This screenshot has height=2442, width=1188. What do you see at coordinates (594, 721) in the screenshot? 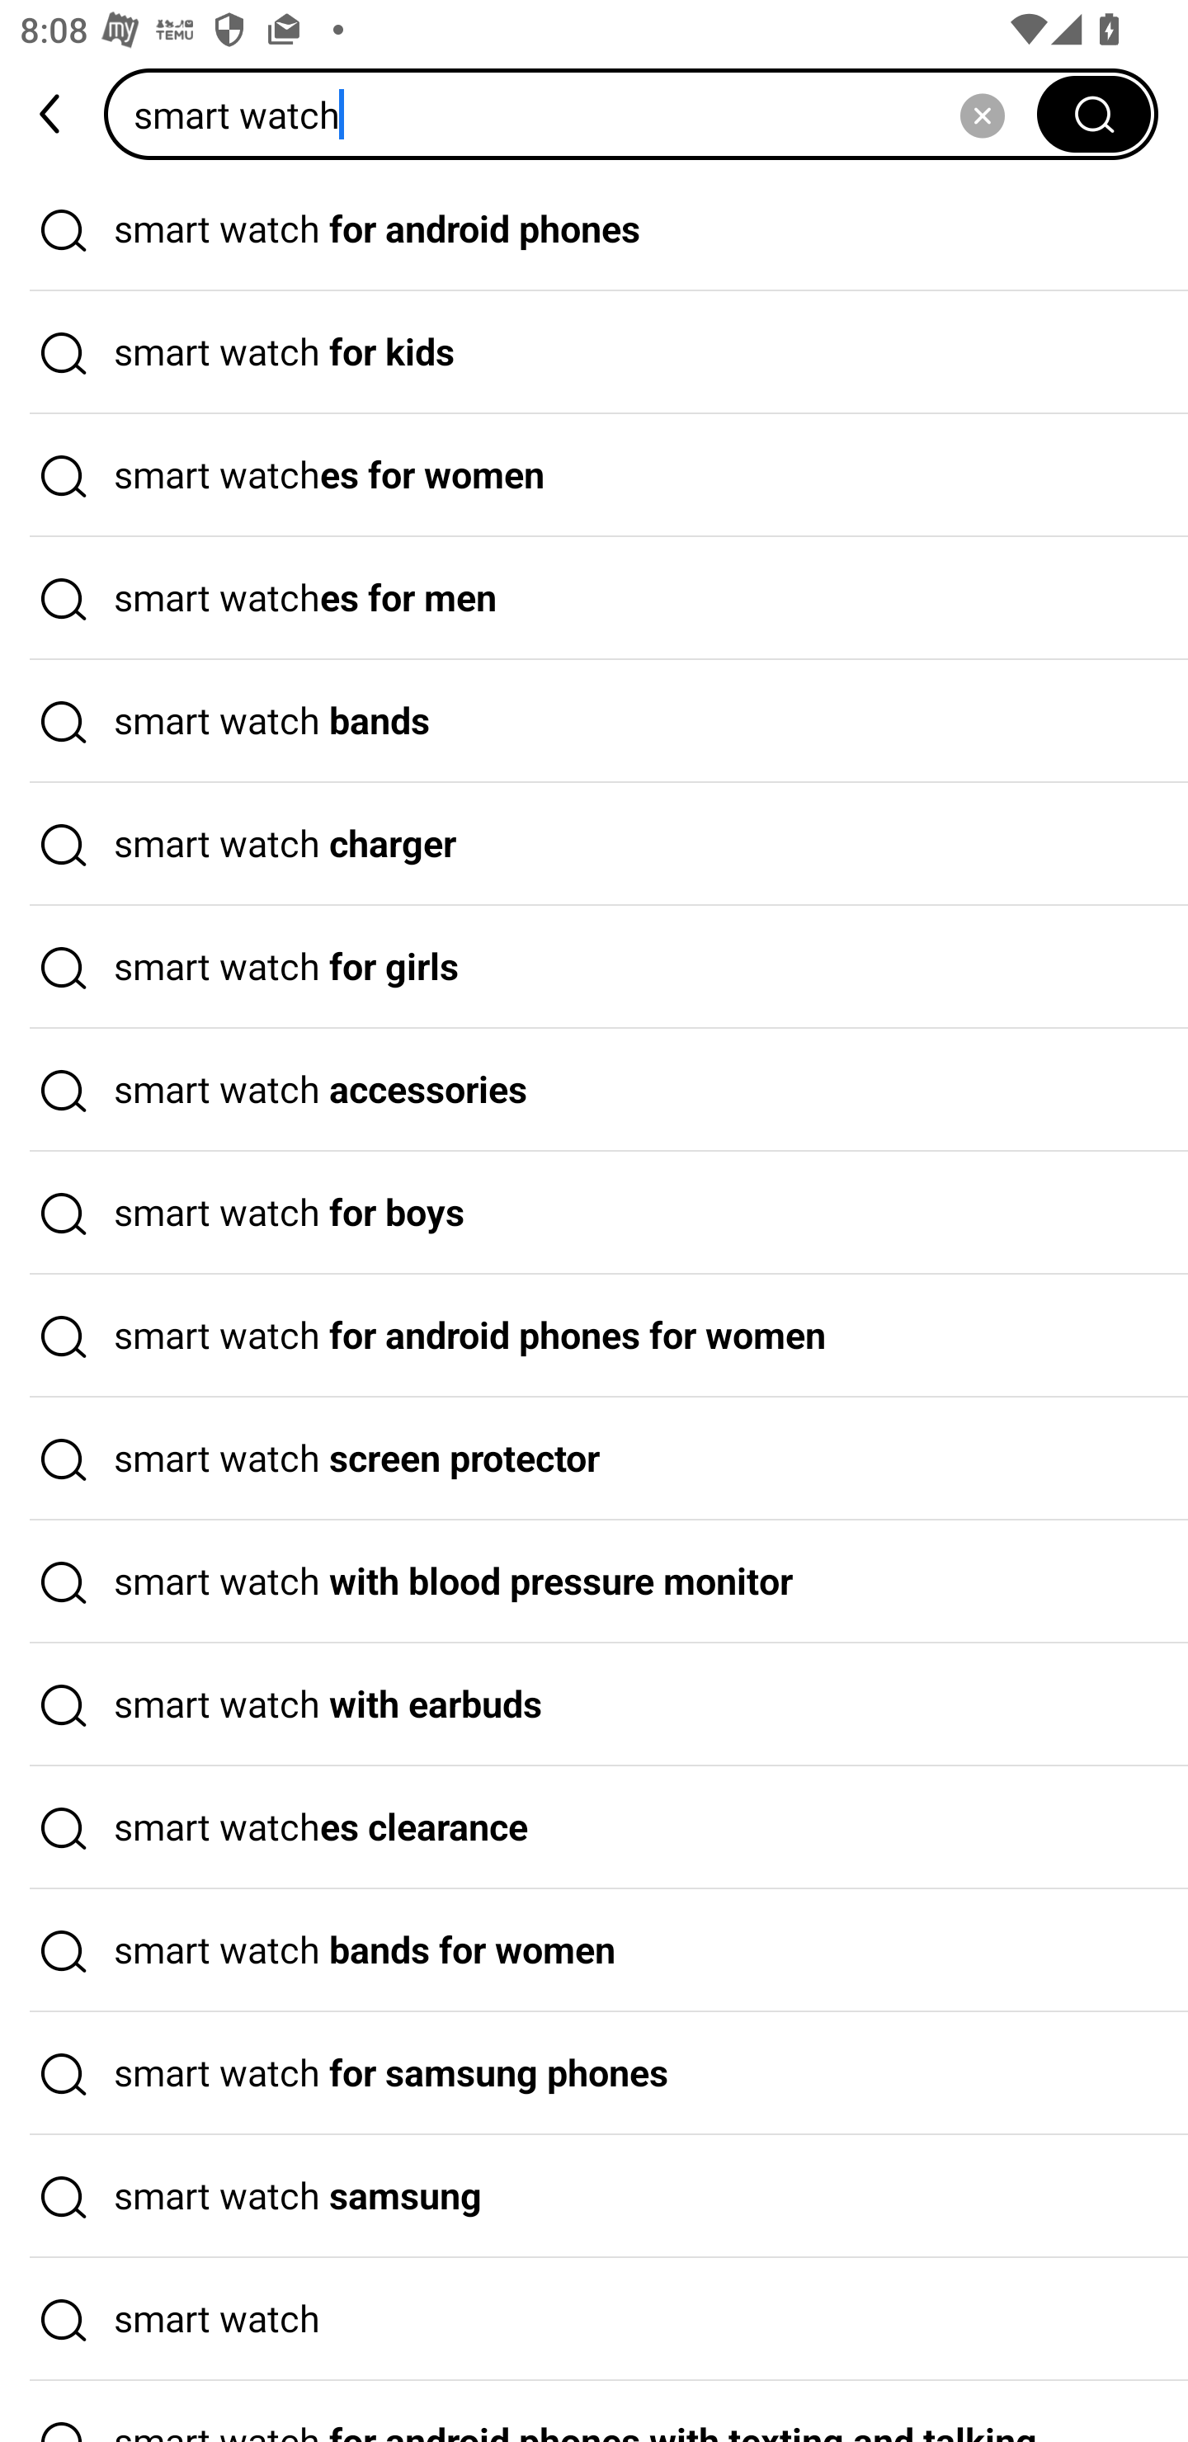
I see `smart watch bands` at bounding box center [594, 721].